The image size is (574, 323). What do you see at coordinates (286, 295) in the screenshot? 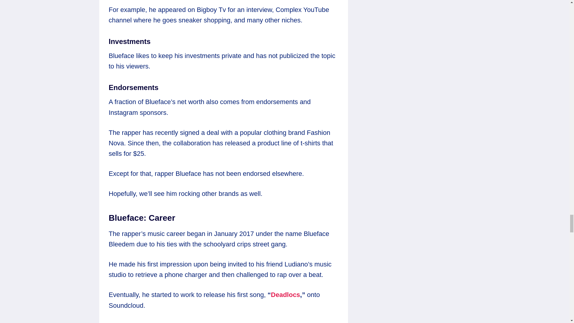
I see `Deadlocs` at bounding box center [286, 295].